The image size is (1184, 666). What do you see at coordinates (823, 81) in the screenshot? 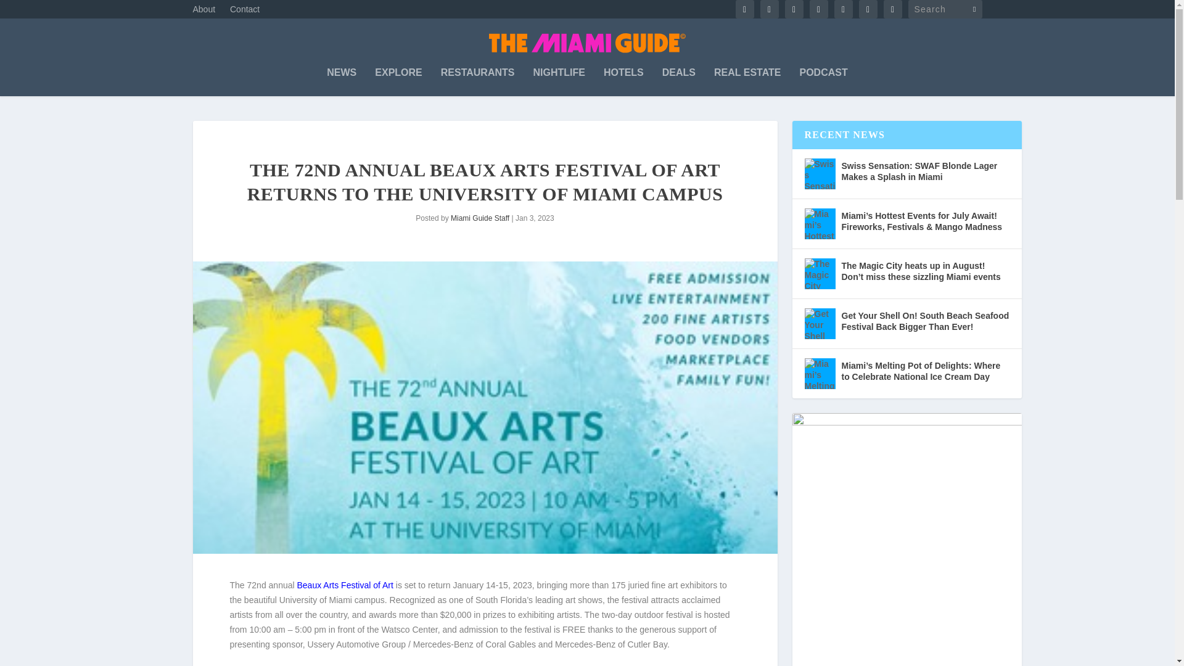
I see `PODCAST` at bounding box center [823, 81].